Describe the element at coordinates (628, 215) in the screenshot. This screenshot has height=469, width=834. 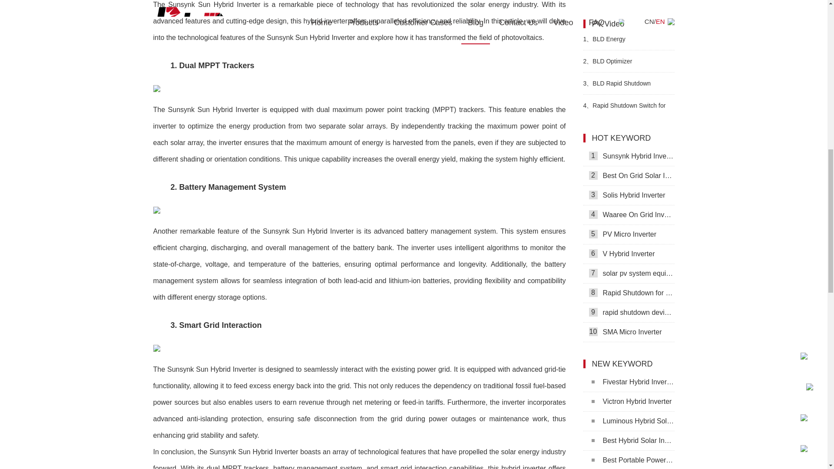
I see `Waaree On Grid Inverter` at that location.